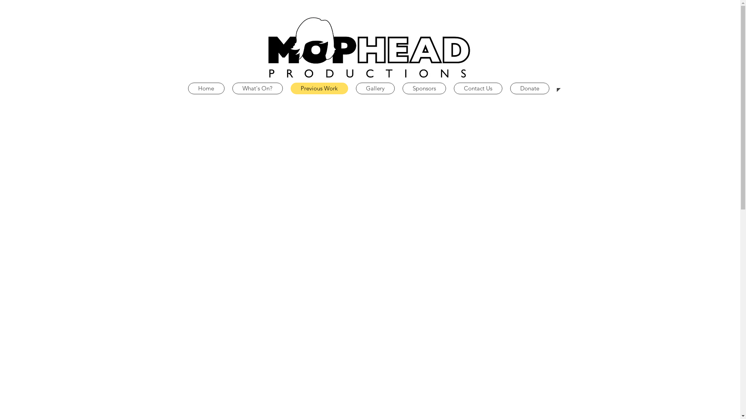 The height and width of the screenshot is (419, 746). What do you see at coordinates (478, 88) in the screenshot?
I see `Contact Us` at bounding box center [478, 88].